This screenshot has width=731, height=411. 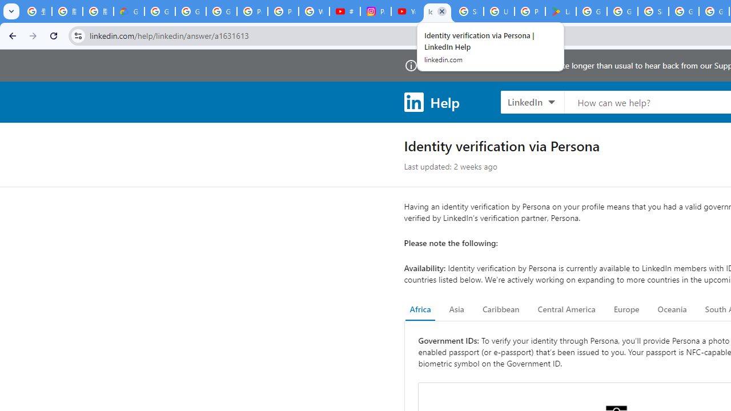 I want to click on Asia, so click(x=456, y=309).